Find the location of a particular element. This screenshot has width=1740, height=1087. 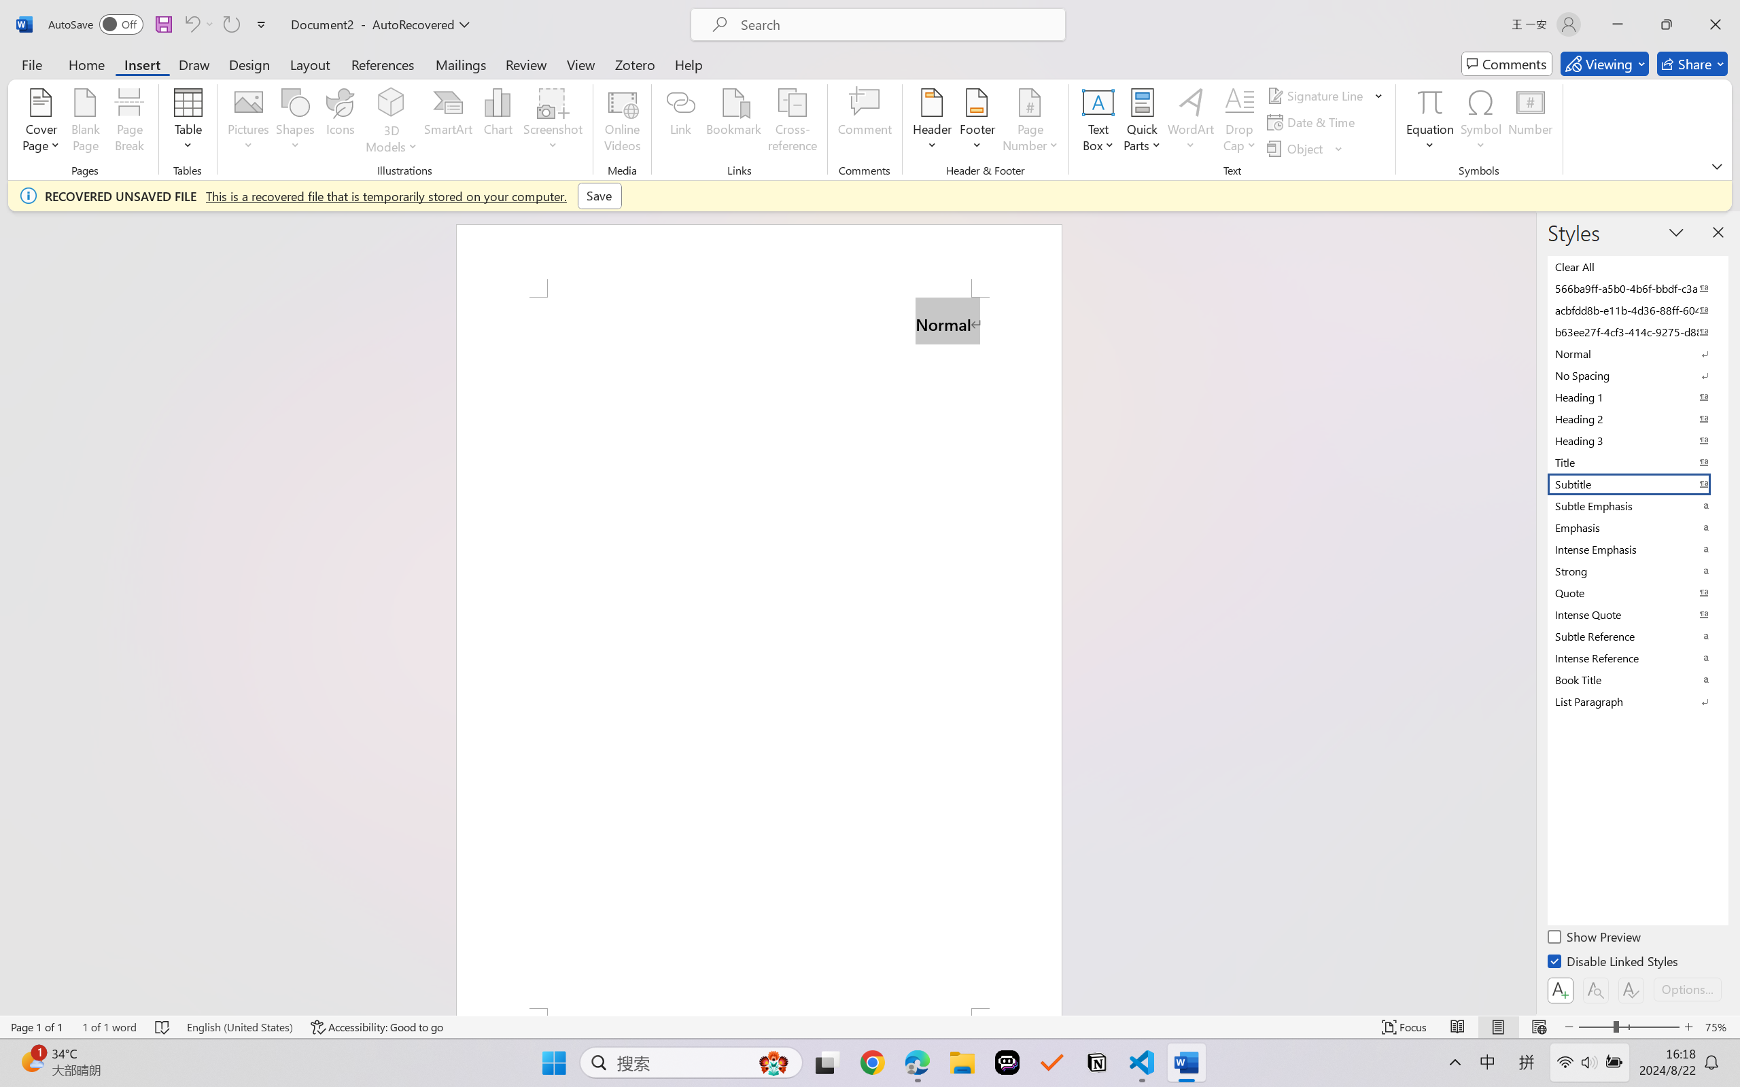

Can't Undo is located at coordinates (198, 24).